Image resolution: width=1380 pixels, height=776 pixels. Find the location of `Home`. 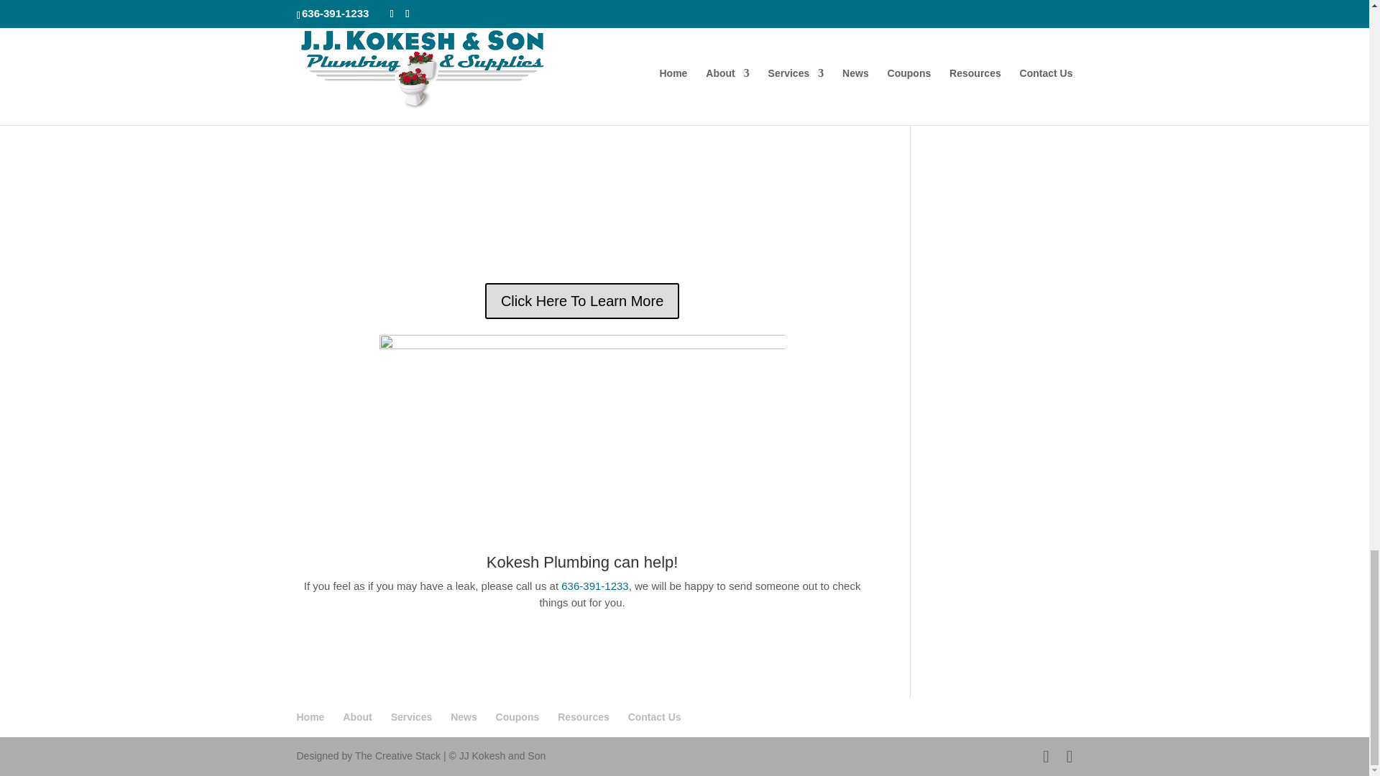

Home is located at coordinates (310, 717).